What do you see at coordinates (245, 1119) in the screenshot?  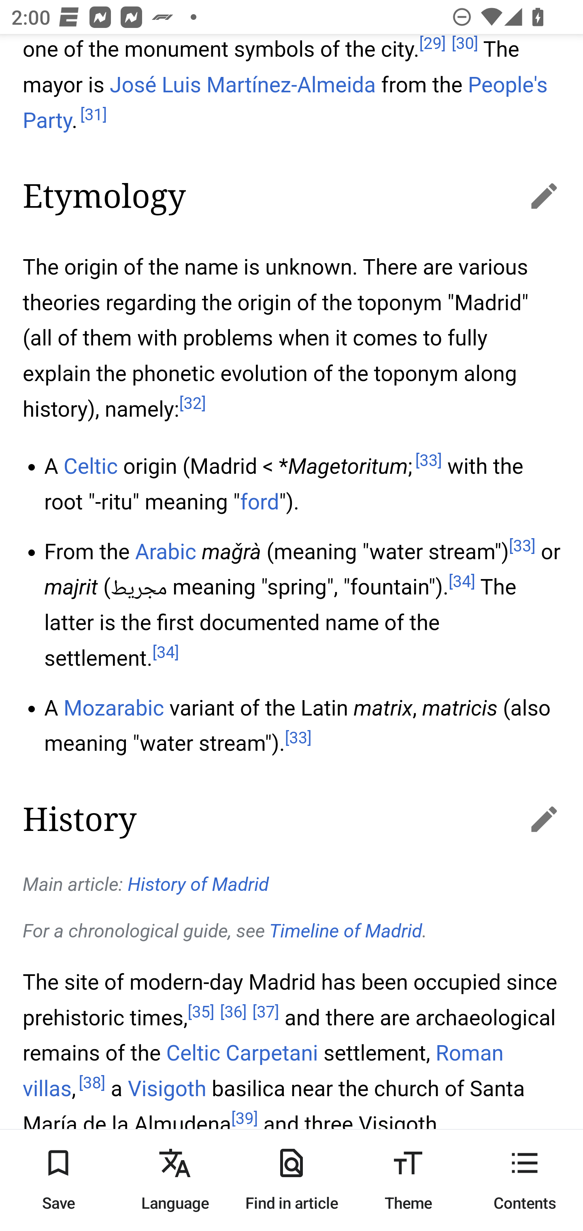 I see `[] [ 39 ]` at bounding box center [245, 1119].